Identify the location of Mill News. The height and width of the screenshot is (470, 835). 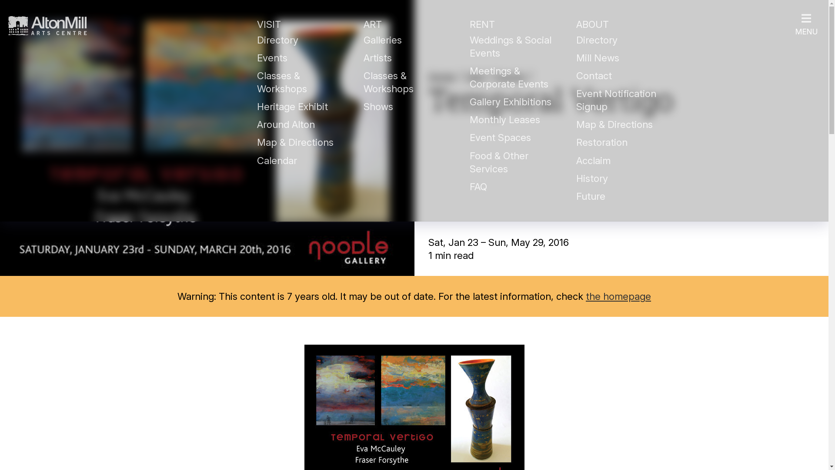
(598, 58).